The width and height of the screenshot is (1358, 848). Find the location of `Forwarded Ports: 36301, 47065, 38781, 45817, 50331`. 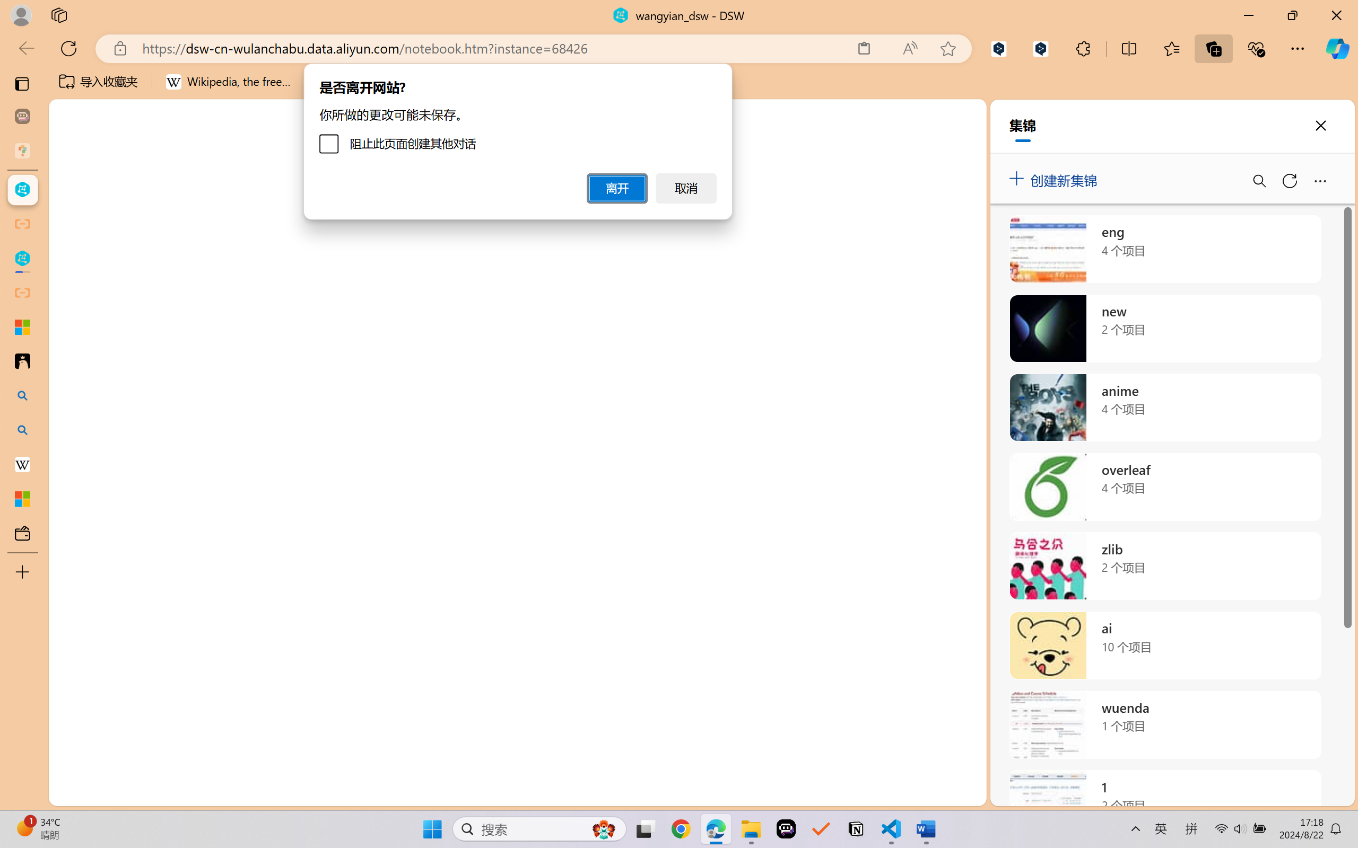

Forwarded Ports: 36301, 47065, 38781, 45817, 50331 is located at coordinates (164, 794).